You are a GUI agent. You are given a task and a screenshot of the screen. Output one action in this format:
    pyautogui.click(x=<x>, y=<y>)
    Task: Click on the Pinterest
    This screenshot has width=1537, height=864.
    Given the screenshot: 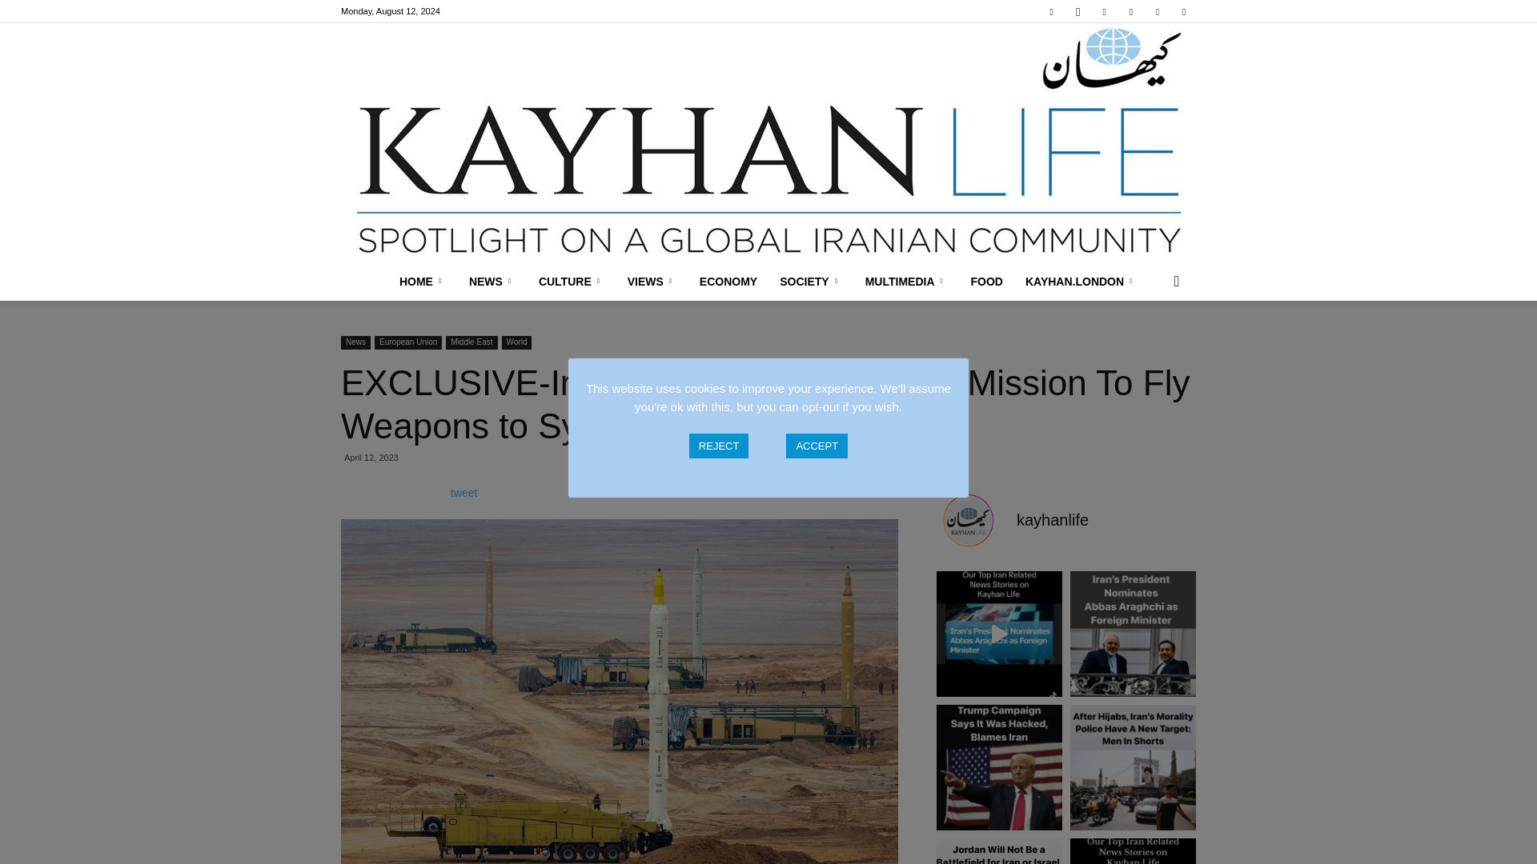 What is the action you would take?
    pyautogui.click(x=1130, y=11)
    